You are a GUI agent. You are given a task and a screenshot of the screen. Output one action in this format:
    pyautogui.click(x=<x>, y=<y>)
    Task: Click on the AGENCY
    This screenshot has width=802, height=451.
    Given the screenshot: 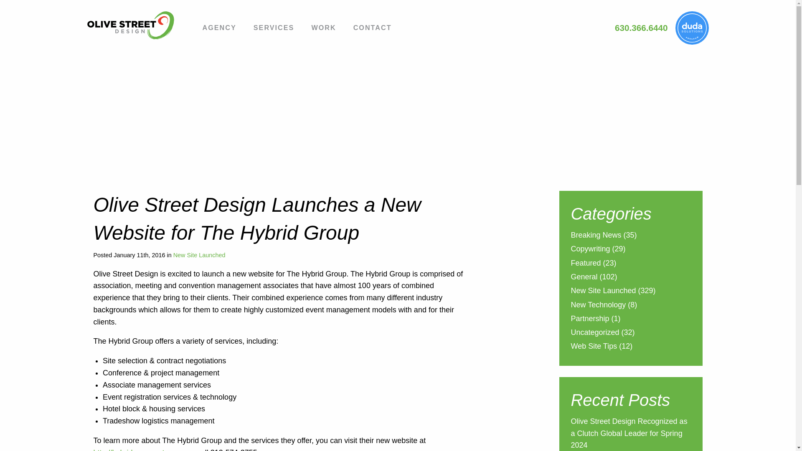 What is the action you would take?
    pyautogui.click(x=219, y=29)
    